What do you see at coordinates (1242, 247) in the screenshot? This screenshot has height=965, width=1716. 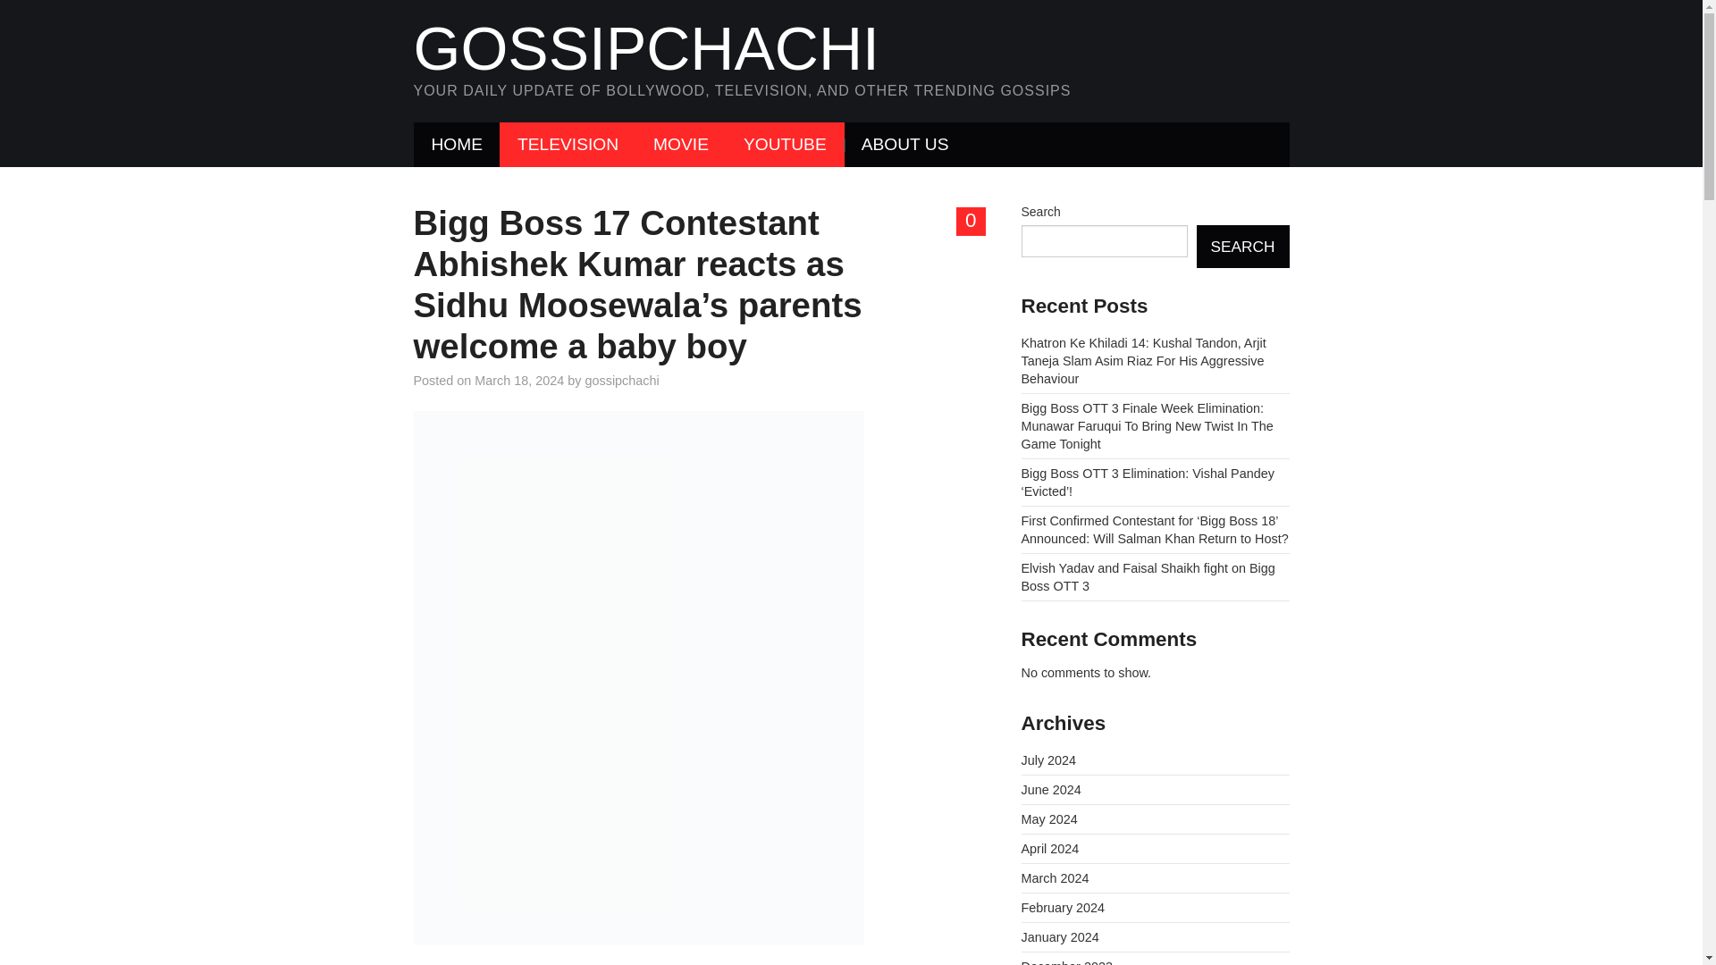 I see `SEARCH` at bounding box center [1242, 247].